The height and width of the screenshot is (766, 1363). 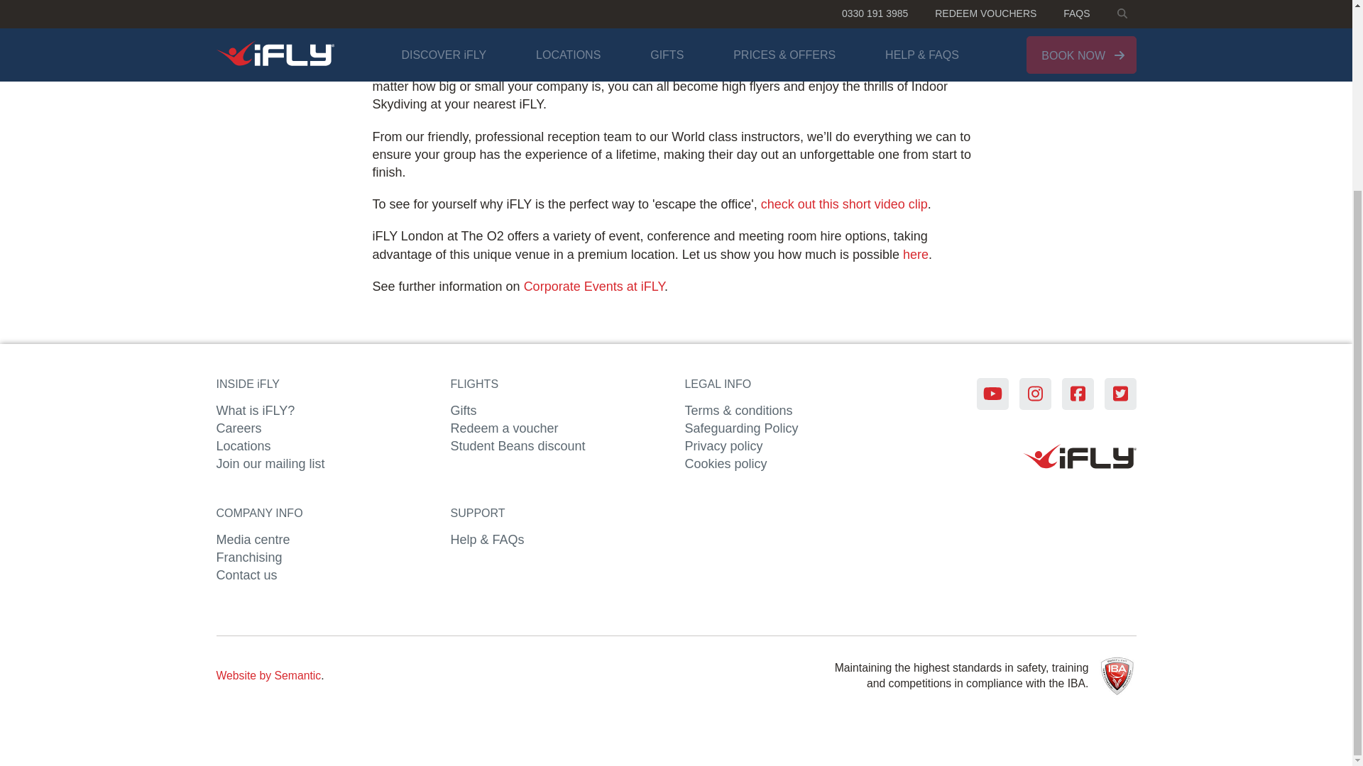 What do you see at coordinates (593, 287) in the screenshot?
I see `Corporate Events` at bounding box center [593, 287].